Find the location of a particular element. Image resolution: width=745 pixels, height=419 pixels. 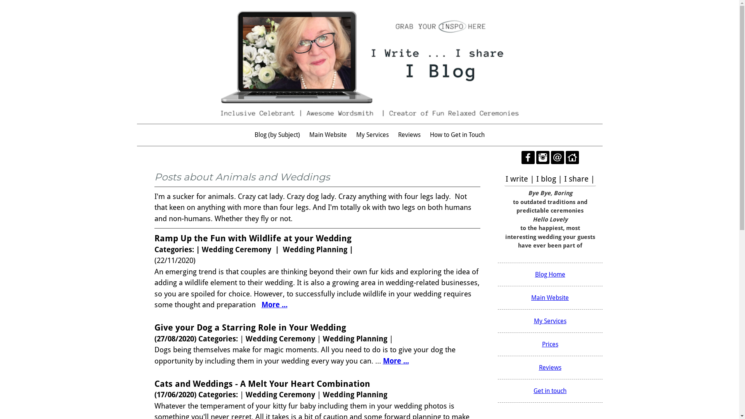

How to Get in Touch is located at coordinates (457, 135).